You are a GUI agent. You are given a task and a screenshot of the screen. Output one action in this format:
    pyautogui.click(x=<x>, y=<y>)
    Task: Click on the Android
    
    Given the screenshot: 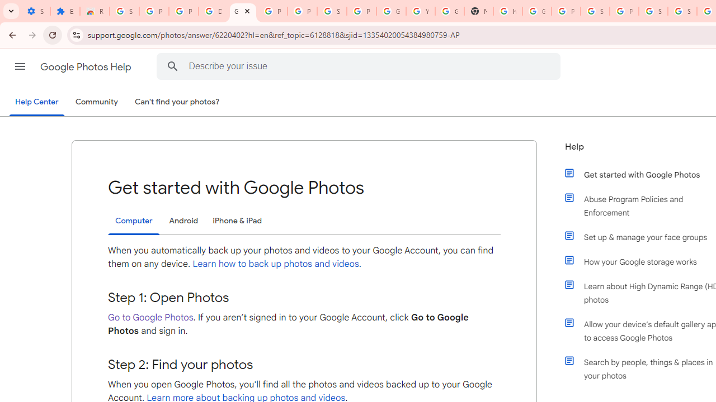 What is the action you would take?
    pyautogui.click(x=183, y=221)
    